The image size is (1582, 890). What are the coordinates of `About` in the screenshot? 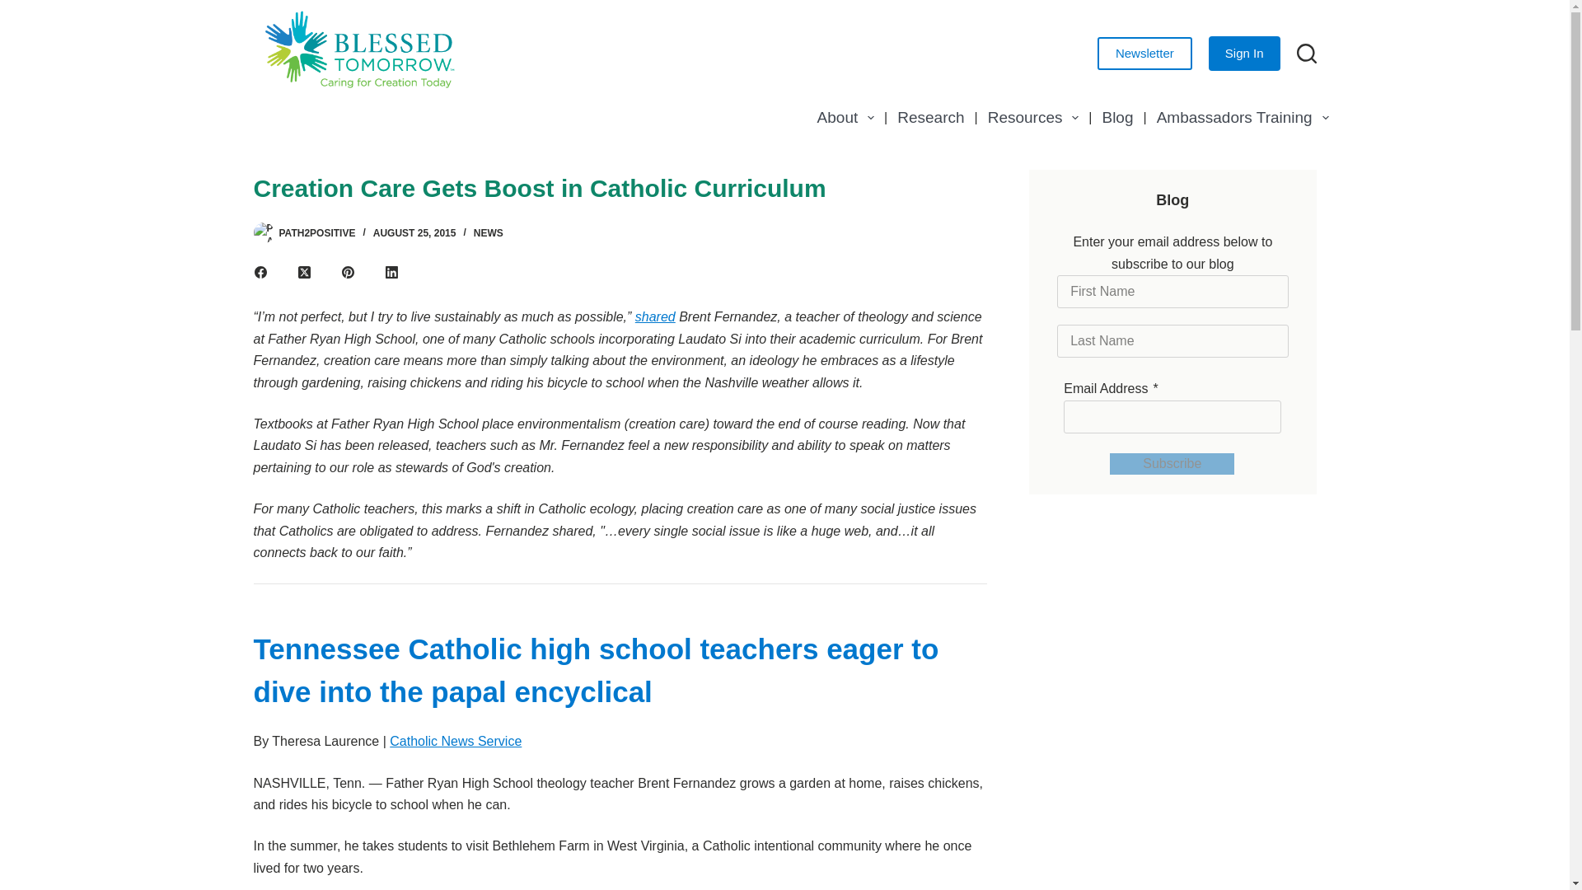 It's located at (845, 117).